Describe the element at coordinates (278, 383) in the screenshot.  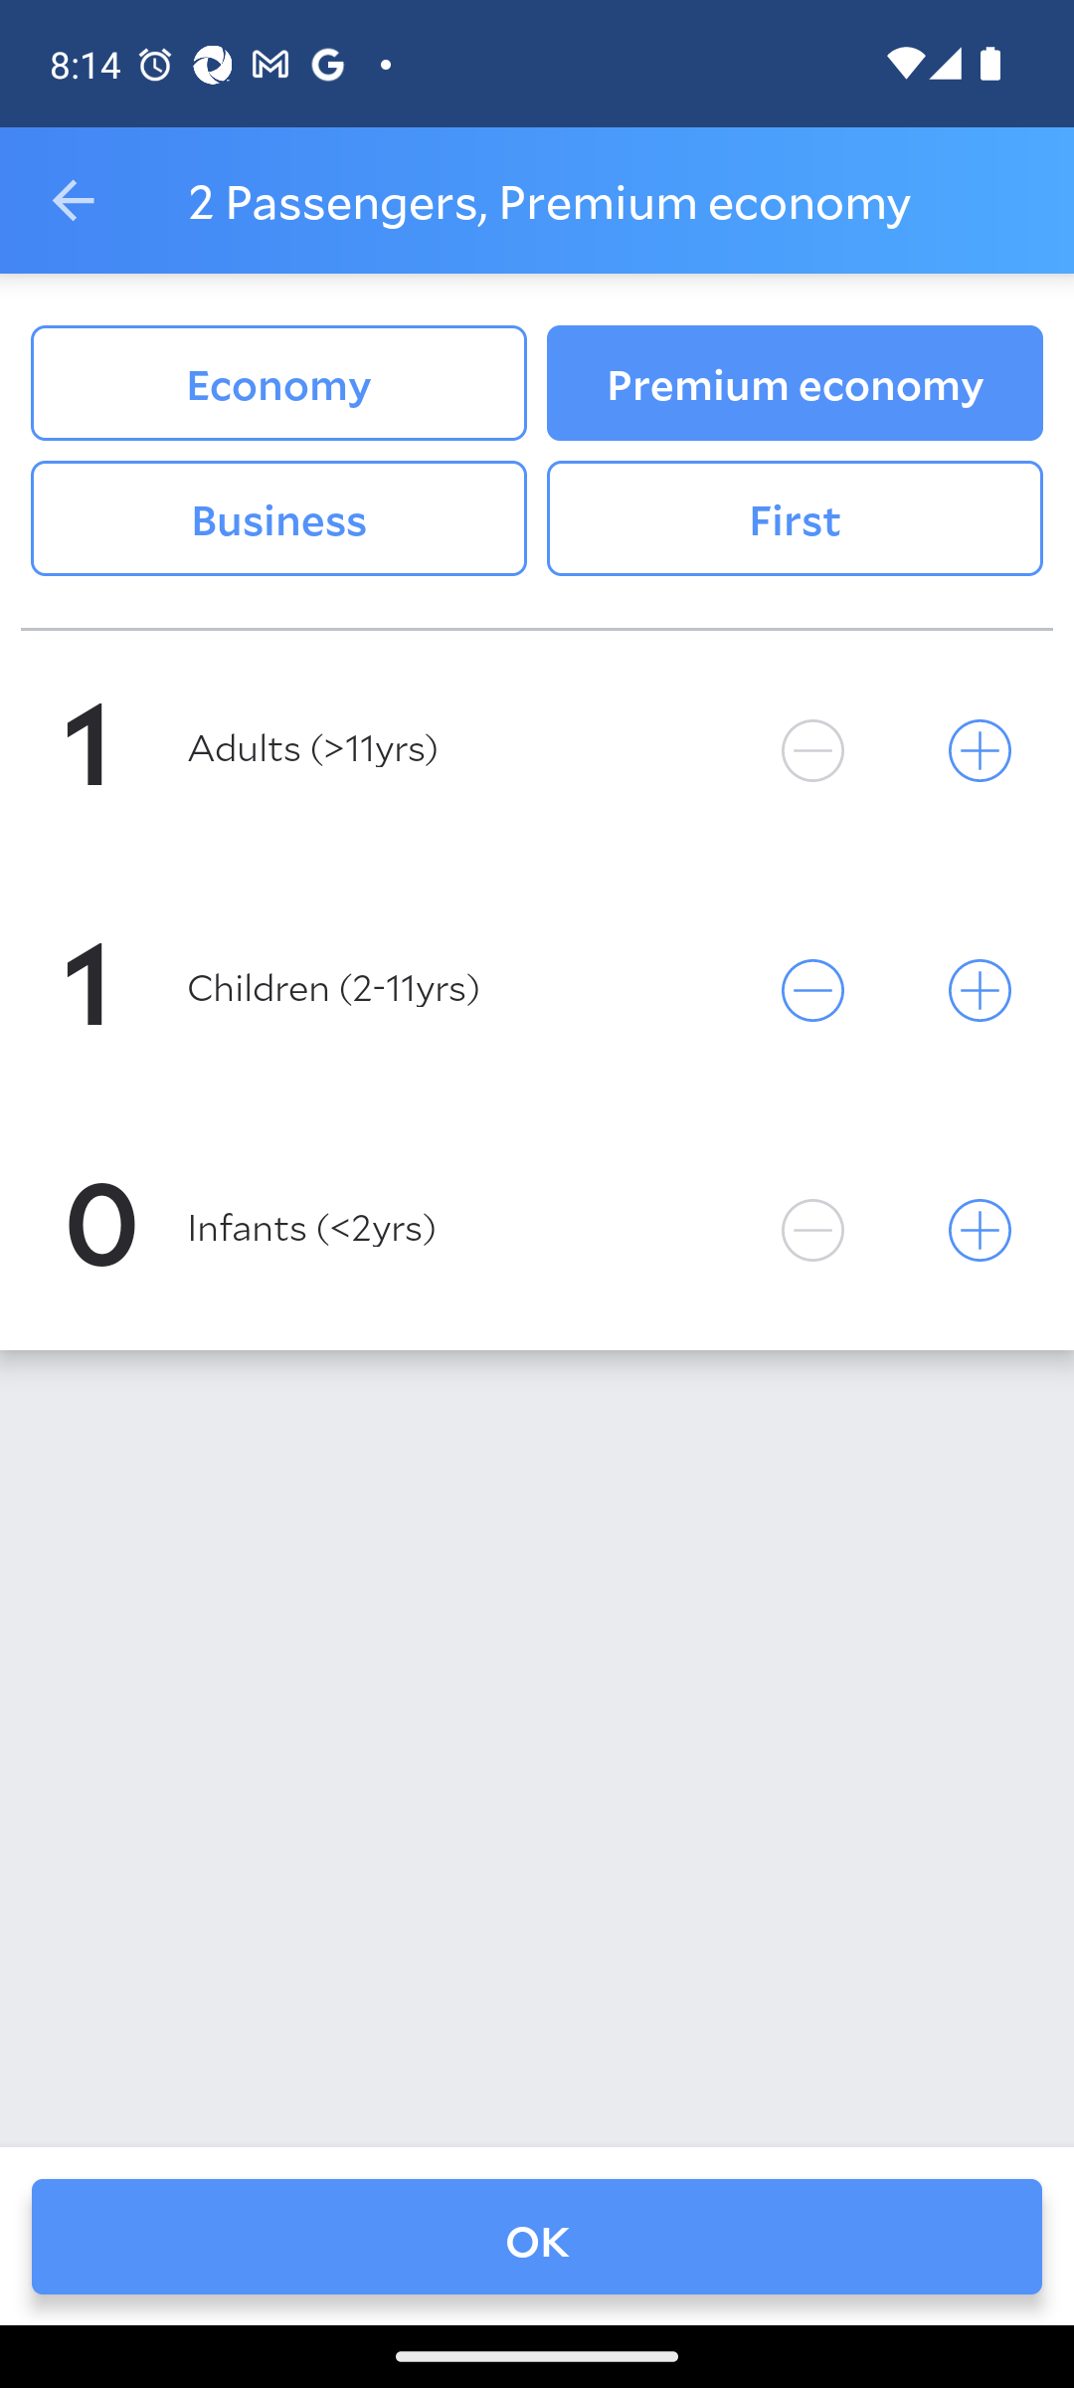
I see `Economy` at that location.